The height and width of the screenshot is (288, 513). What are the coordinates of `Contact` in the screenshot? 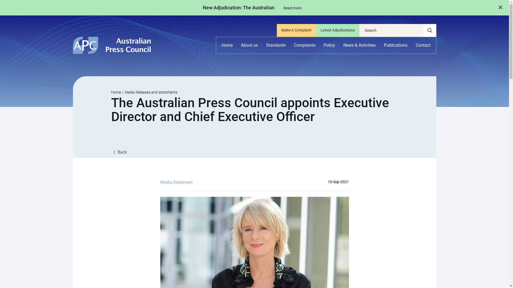 It's located at (423, 45).